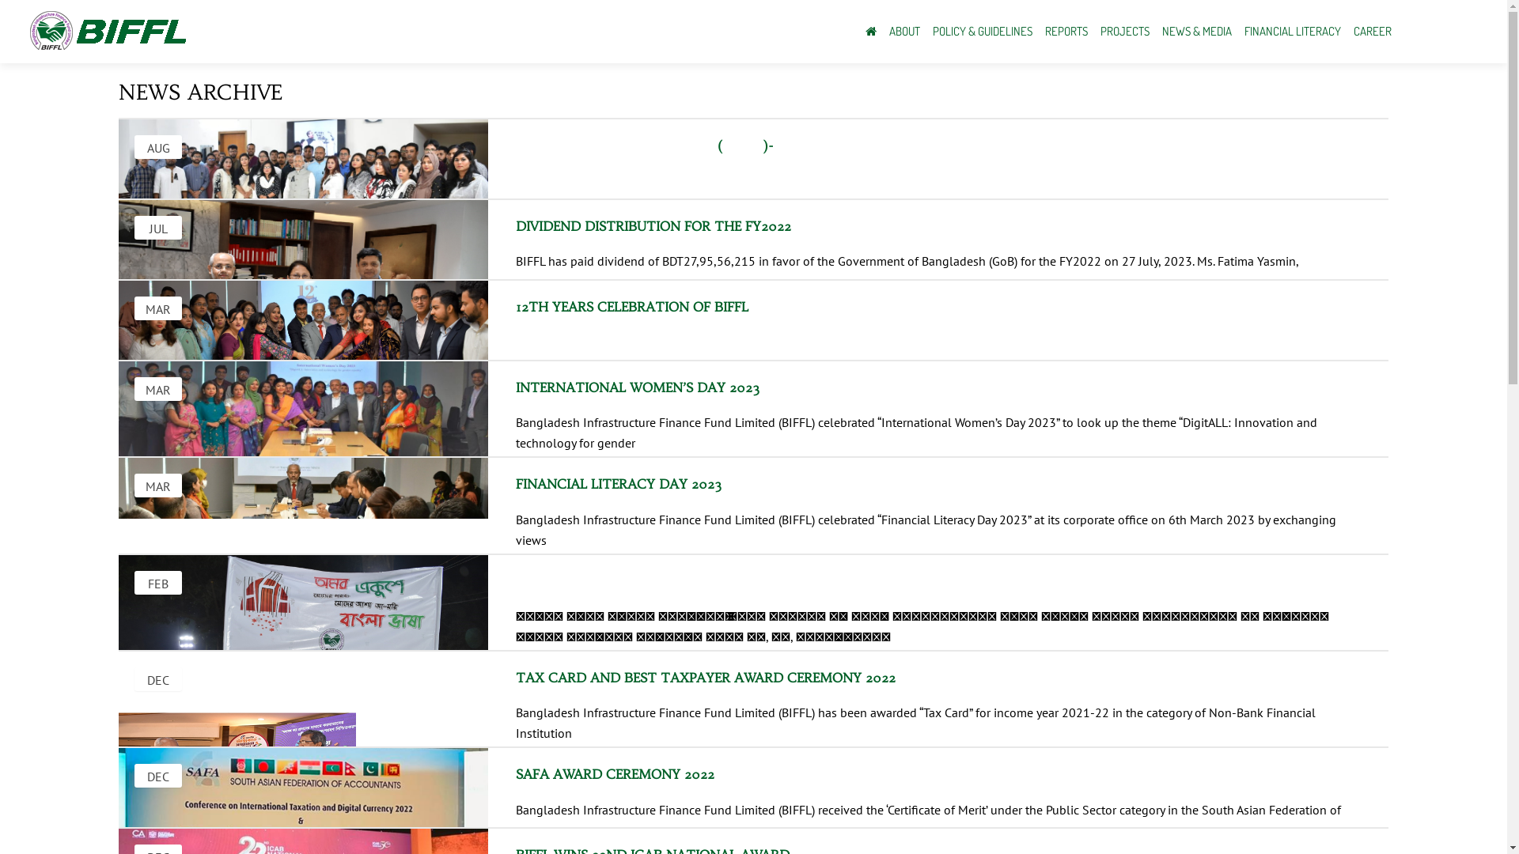  What do you see at coordinates (1066, 32) in the screenshot?
I see `REPORTS` at bounding box center [1066, 32].